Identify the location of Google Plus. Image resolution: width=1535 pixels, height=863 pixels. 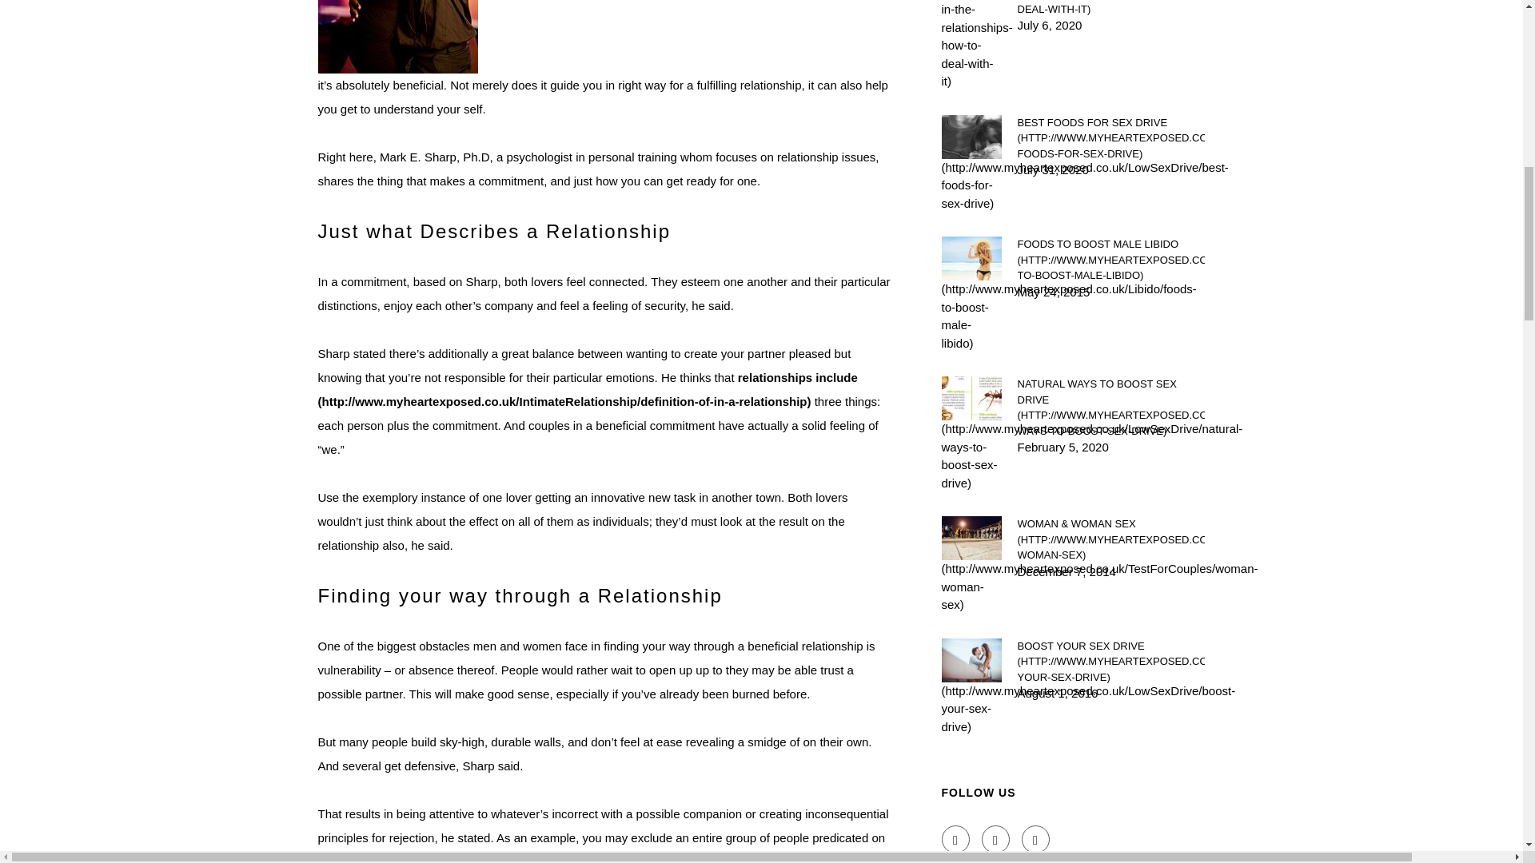
(1036, 839).